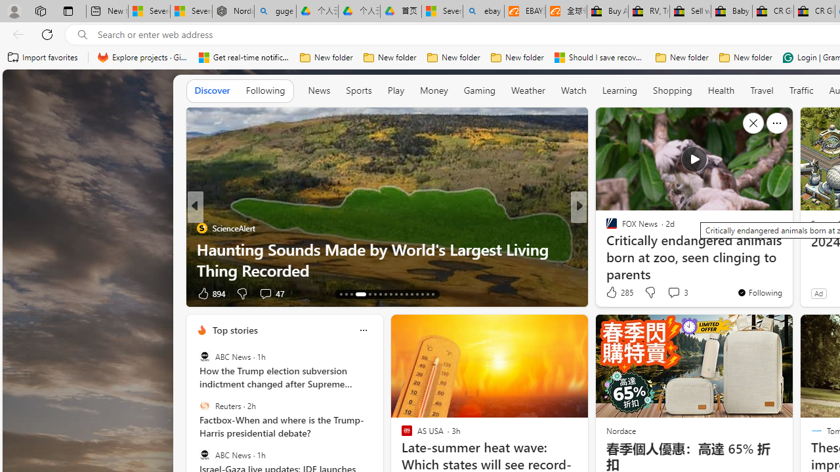  What do you see at coordinates (391, 294) in the screenshot?
I see `AutomationID: tab-21` at bounding box center [391, 294].